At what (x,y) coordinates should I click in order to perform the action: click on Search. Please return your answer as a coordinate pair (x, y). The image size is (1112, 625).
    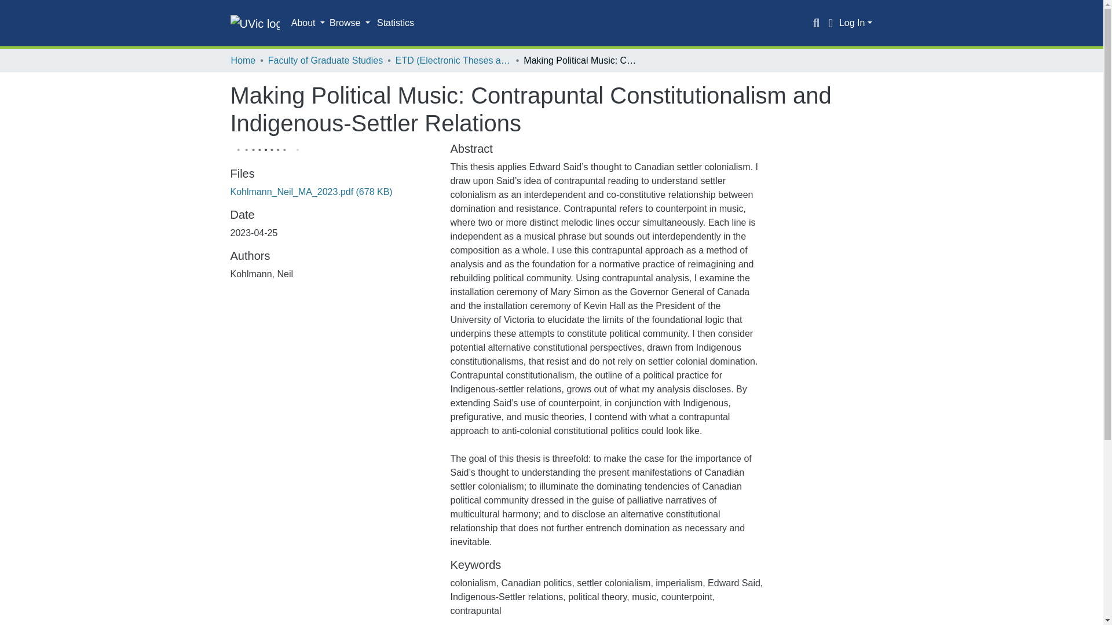
    Looking at the image, I should click on (817, 23).